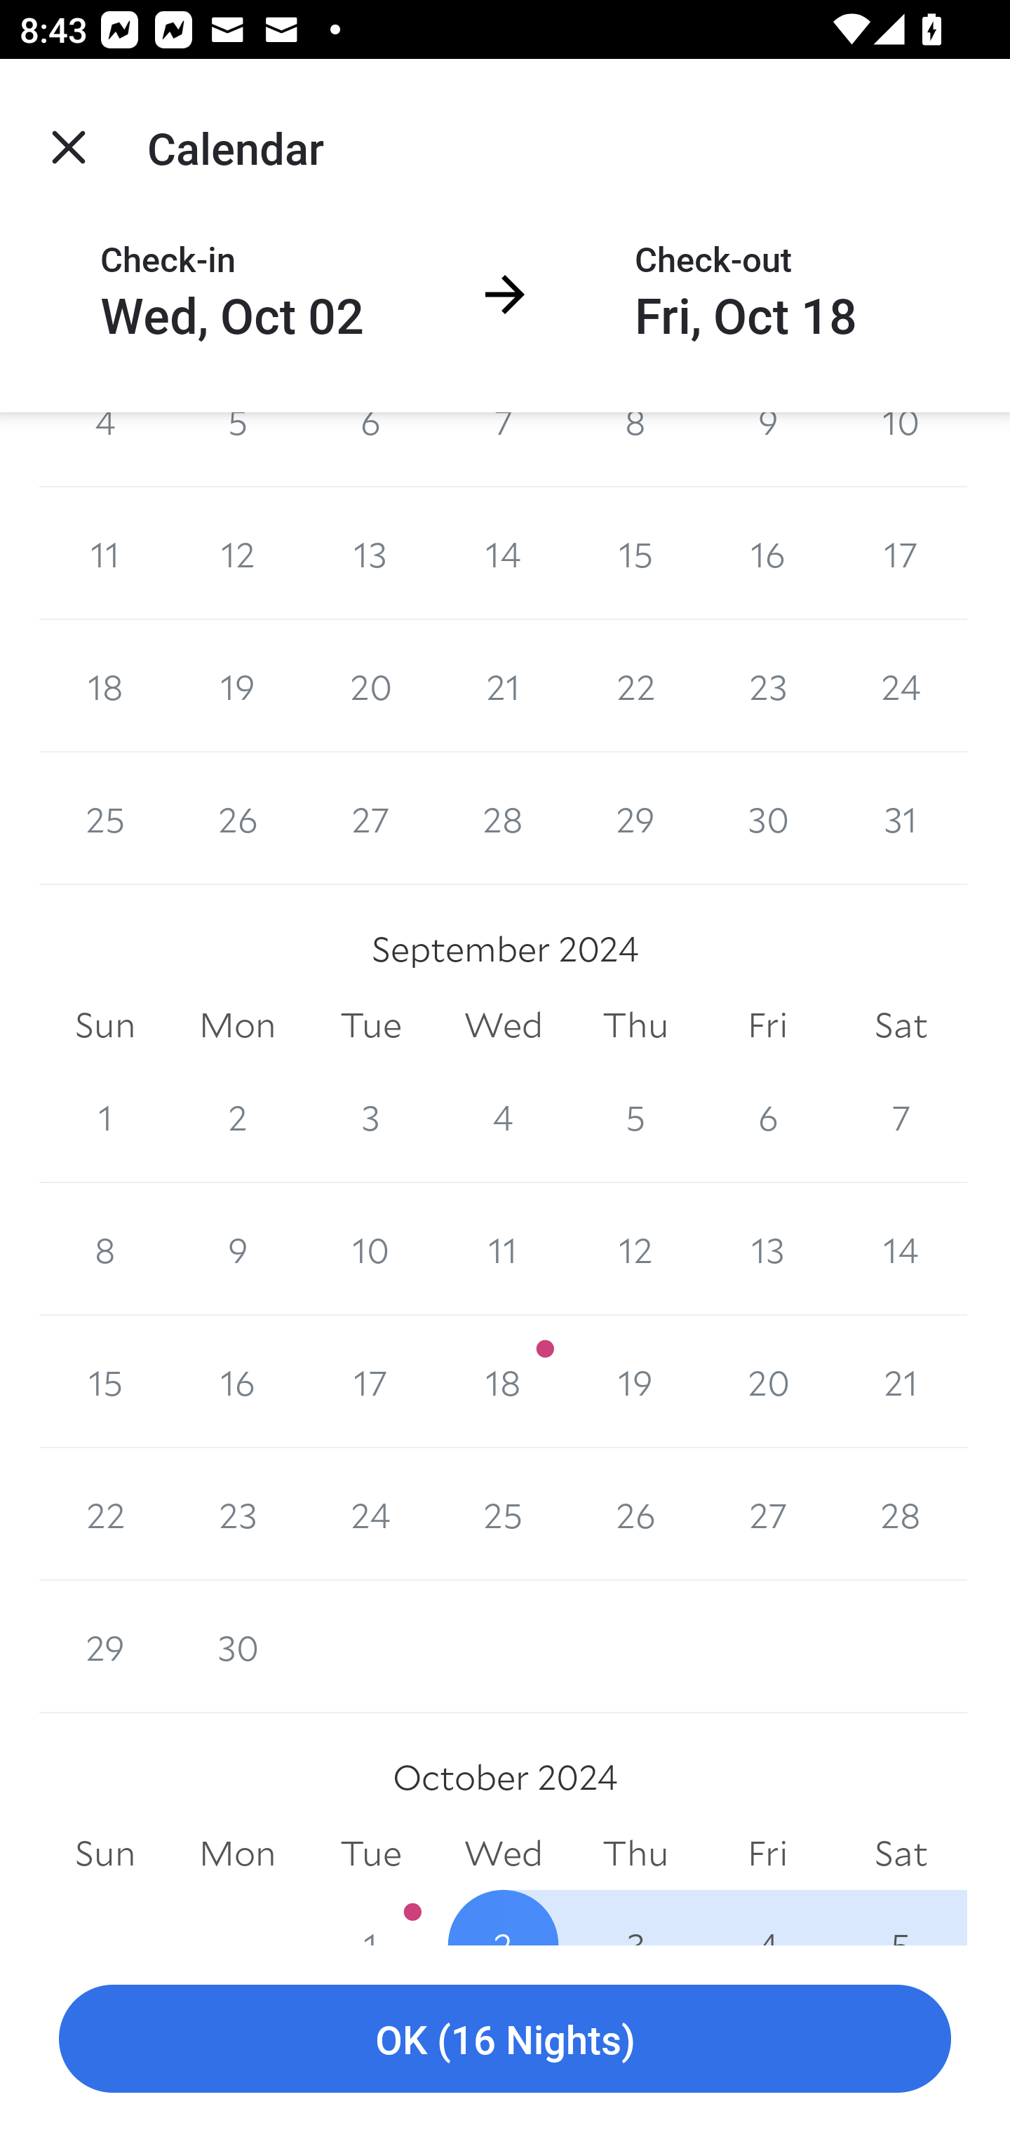  What do you see at coordinates (370, 1116) in the screenshot?
I see `3 3 September 2024` at bounding box center [370, 1116].